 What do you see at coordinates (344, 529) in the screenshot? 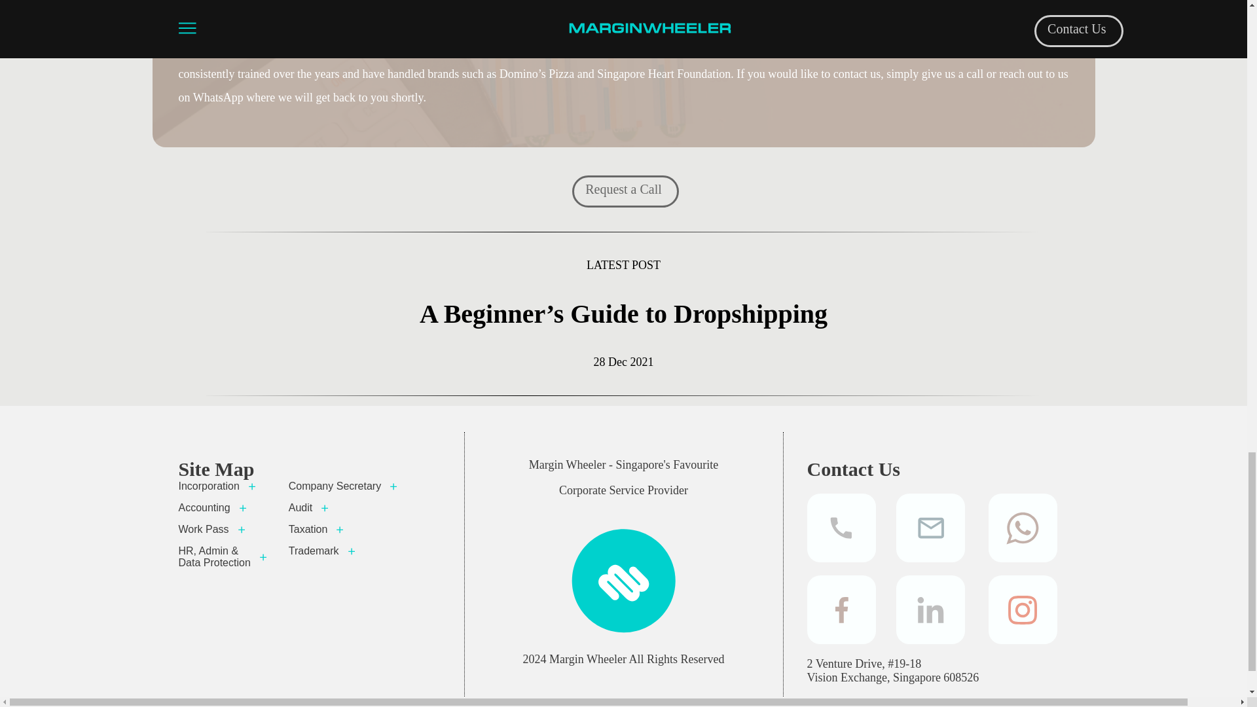
I see `Taxation` at bounding box center [344, 529].